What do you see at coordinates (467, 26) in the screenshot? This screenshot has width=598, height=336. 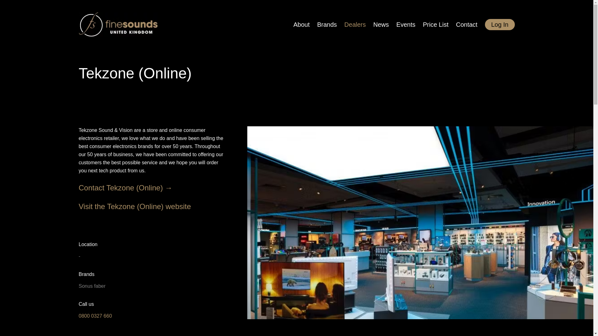 I see `Contact` at bounding box center [467, 26].